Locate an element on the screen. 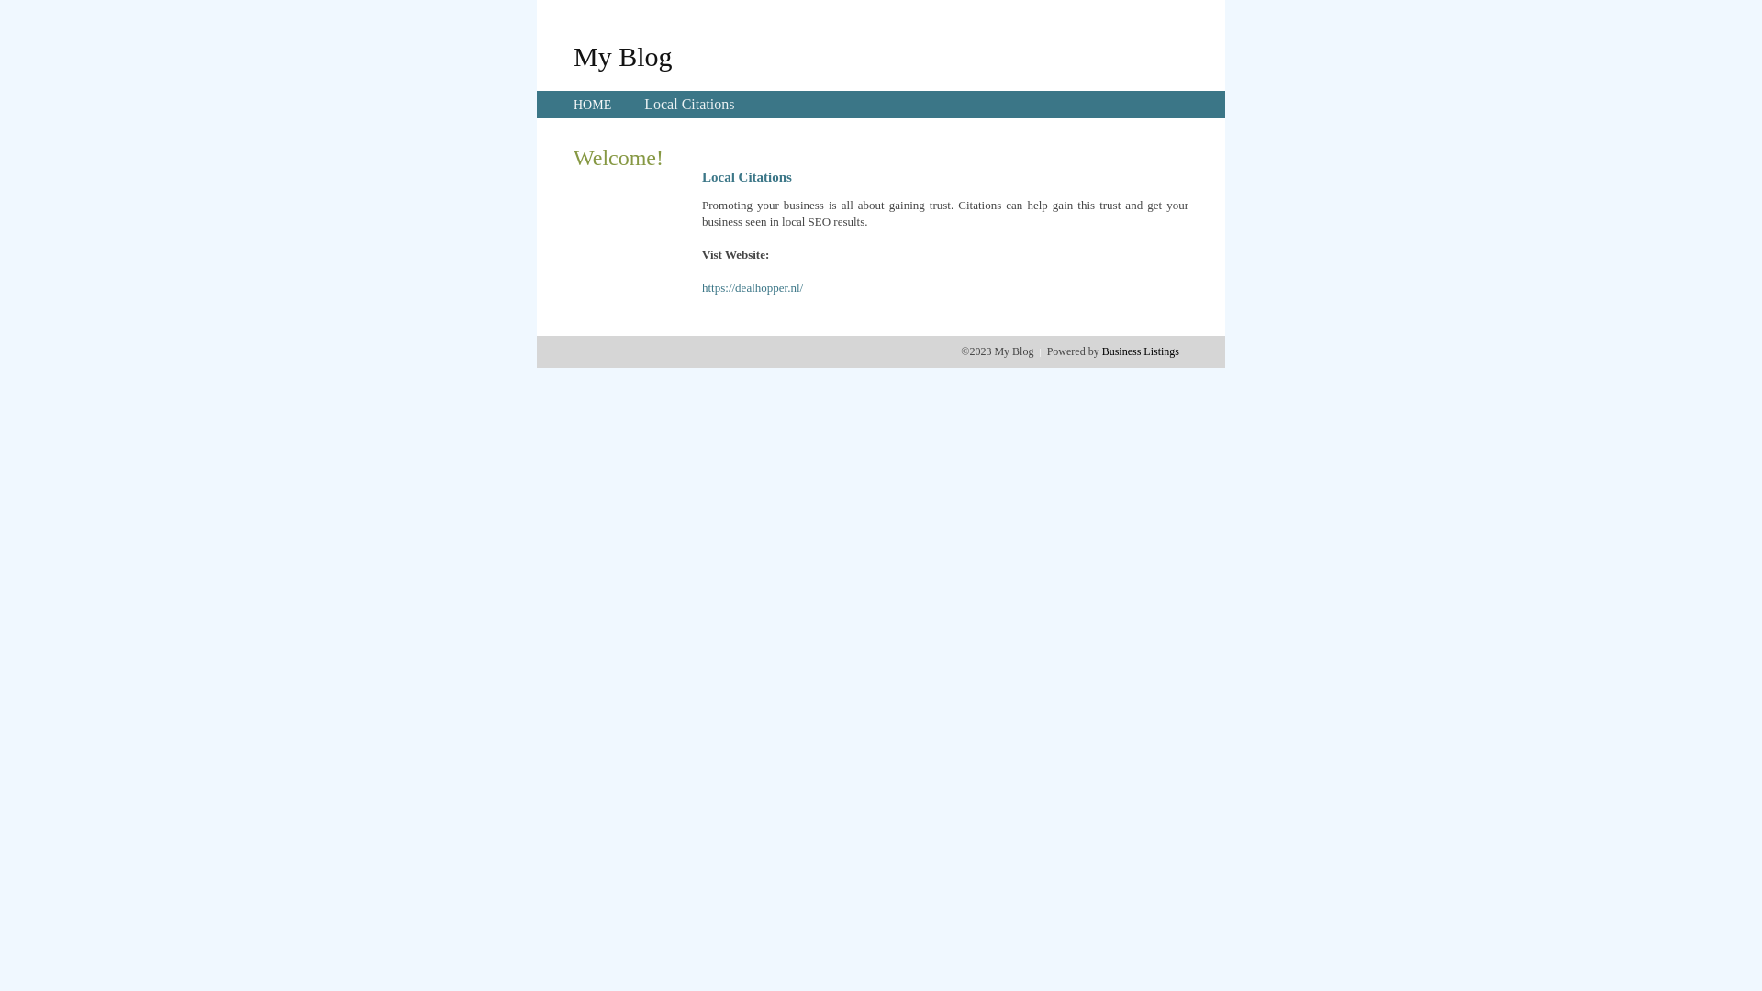 This screenshot has height=991, width=1762. Local Citations is located at coordinates (689, 105).